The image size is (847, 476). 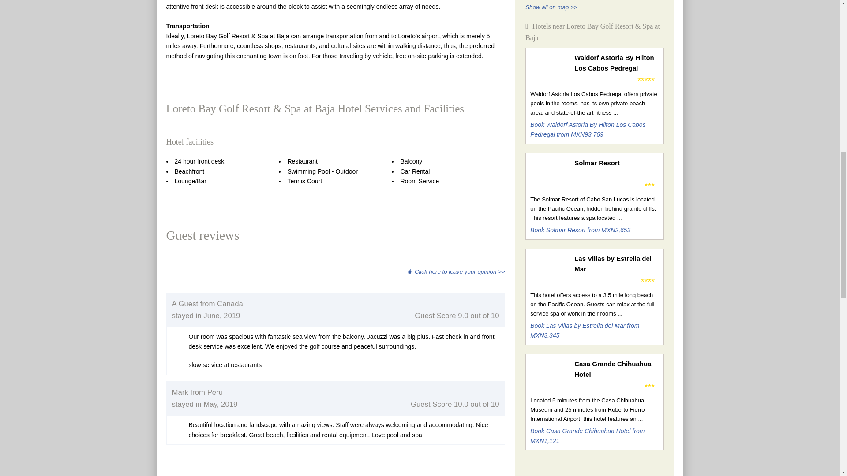 I want to click on Book Las Villas by Estrella del Mar from MXN3,345, so click(x=585, y=330).